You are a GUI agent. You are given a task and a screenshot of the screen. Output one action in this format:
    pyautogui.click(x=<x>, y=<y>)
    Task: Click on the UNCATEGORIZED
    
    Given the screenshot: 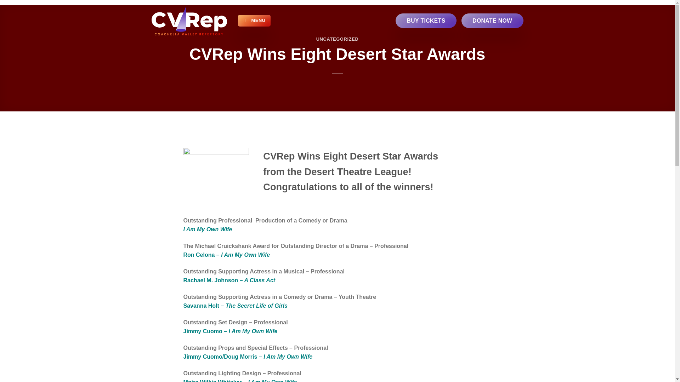 What is the action you would take?
    pyautogui.click(x=337, y=39)
    